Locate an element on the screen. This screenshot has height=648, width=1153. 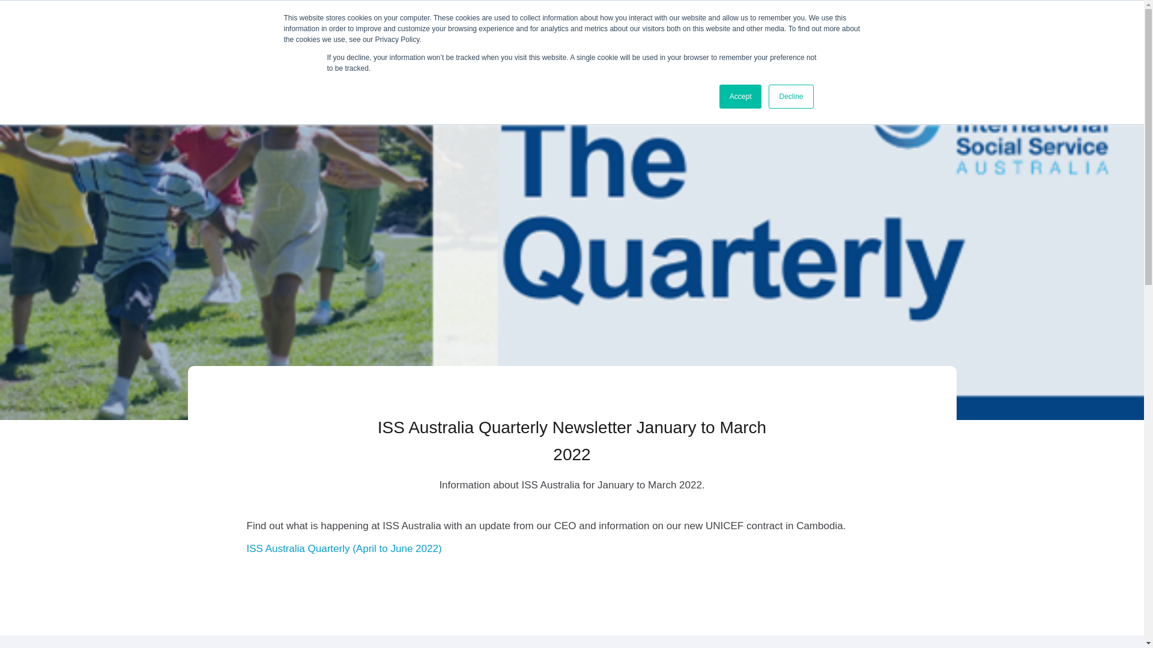
ISS Australia Quarterly (April to June 2022) is located at coordinates (343, 548).